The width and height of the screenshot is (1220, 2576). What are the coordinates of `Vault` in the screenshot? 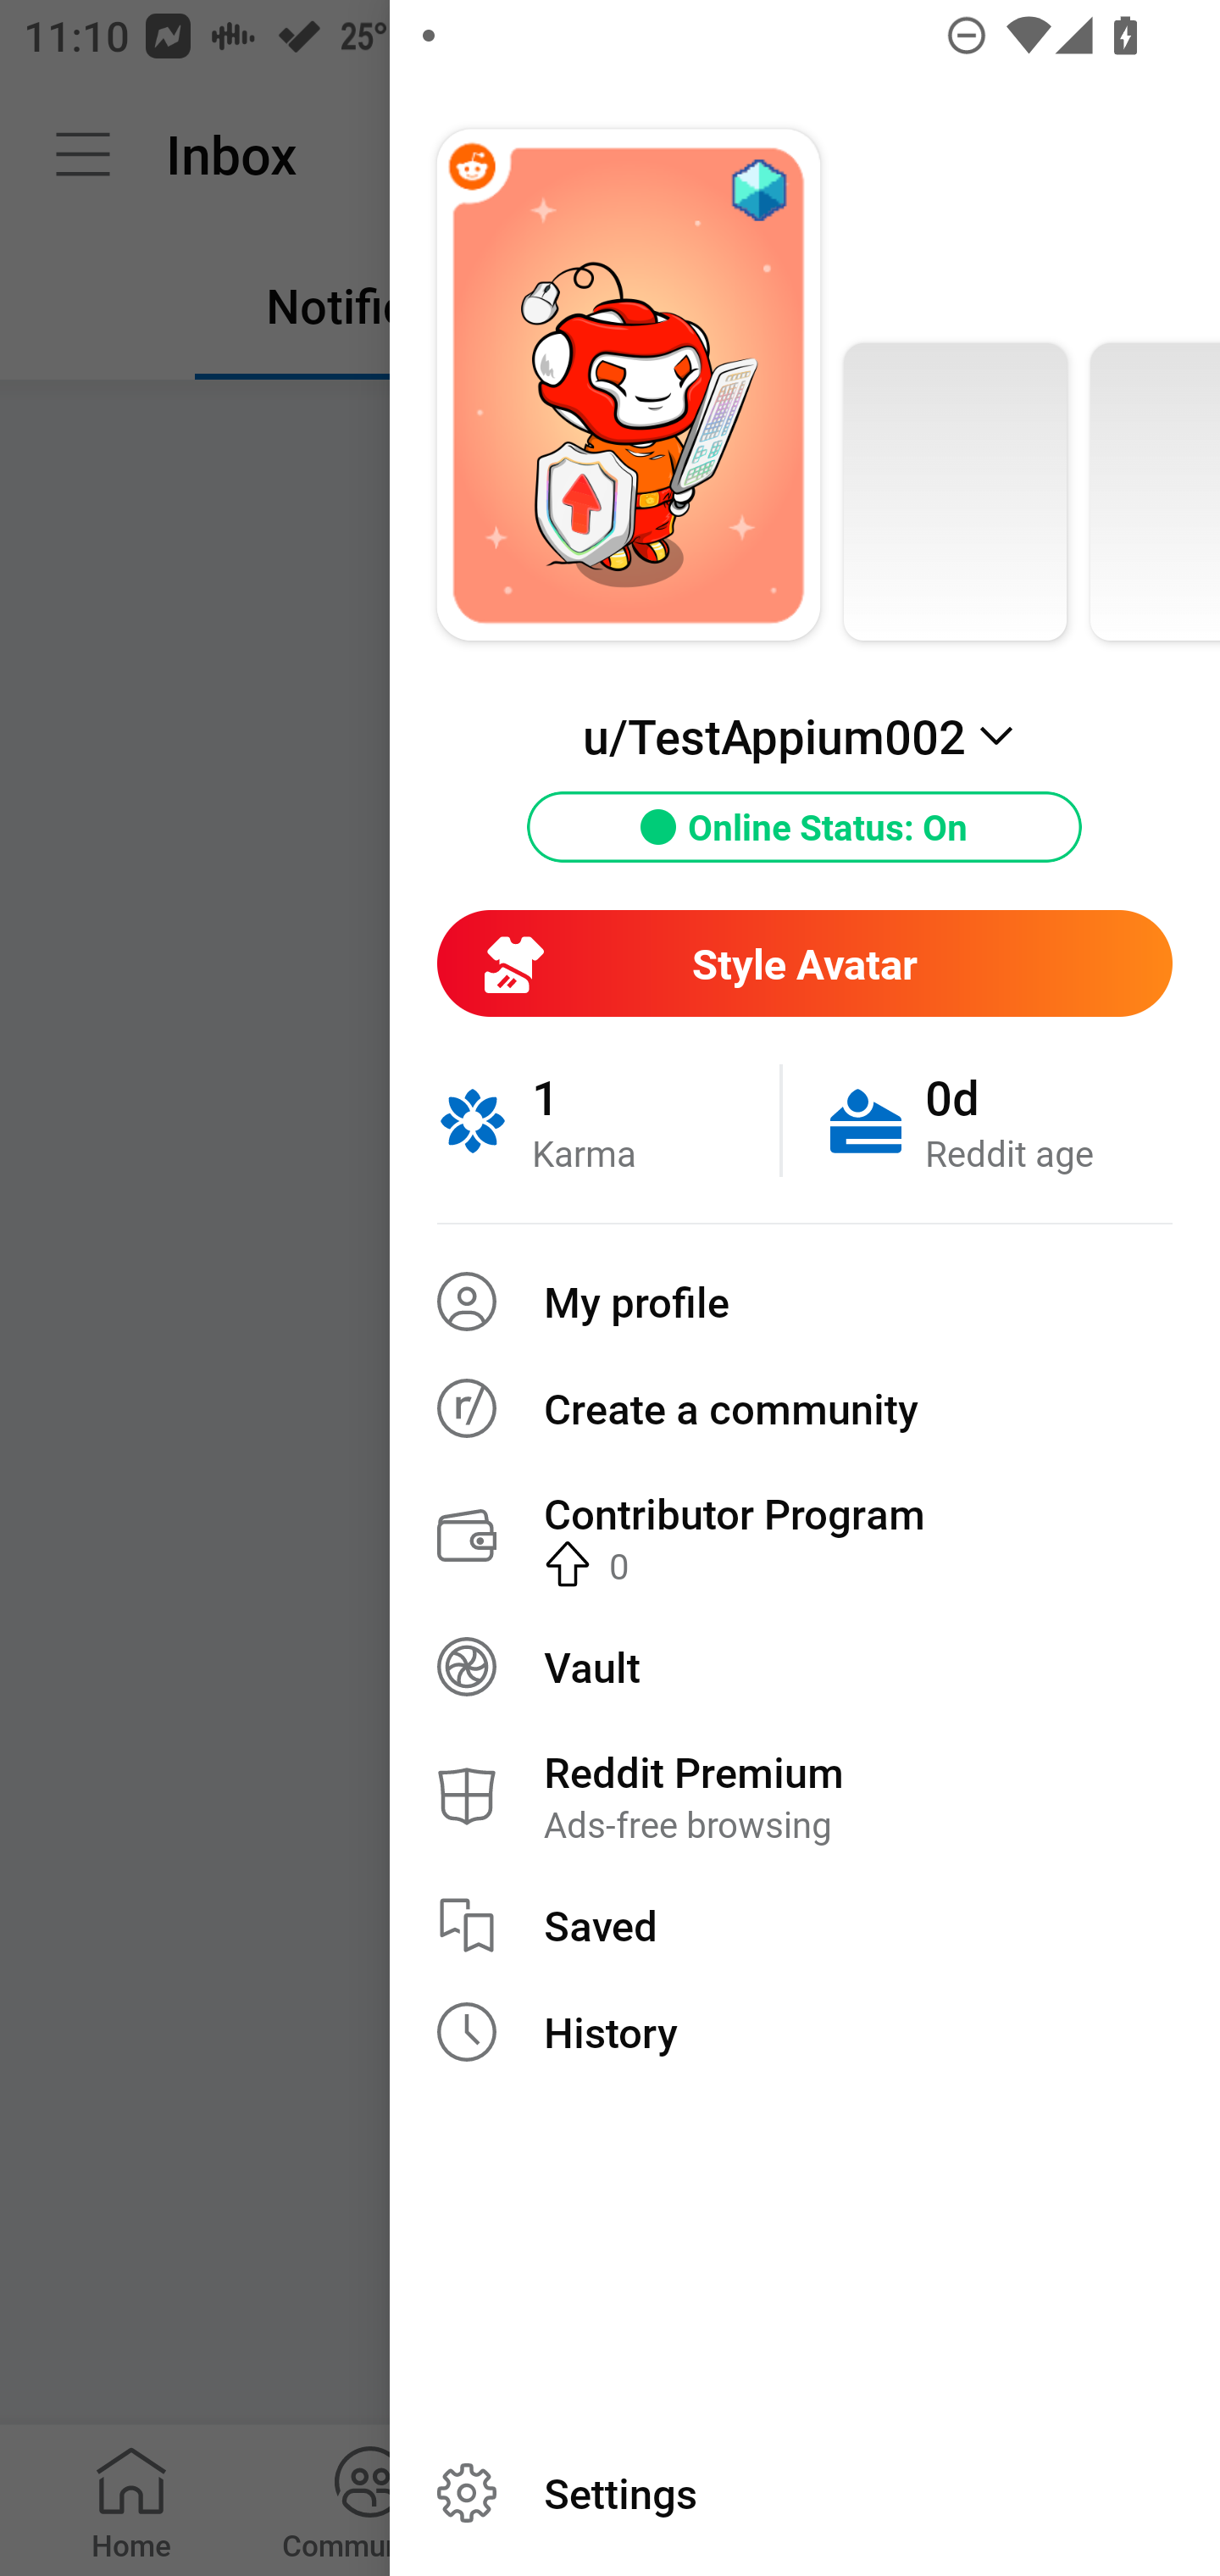 It's located at (805, 1666).